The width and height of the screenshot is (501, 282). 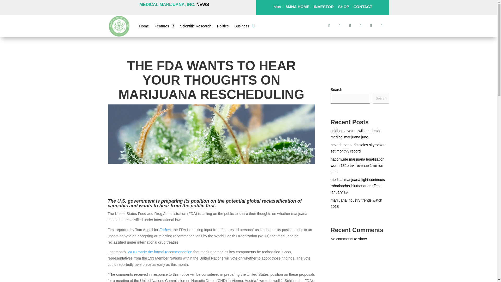 I want to click on Follow on Facebook, so click(x=329, y=26).